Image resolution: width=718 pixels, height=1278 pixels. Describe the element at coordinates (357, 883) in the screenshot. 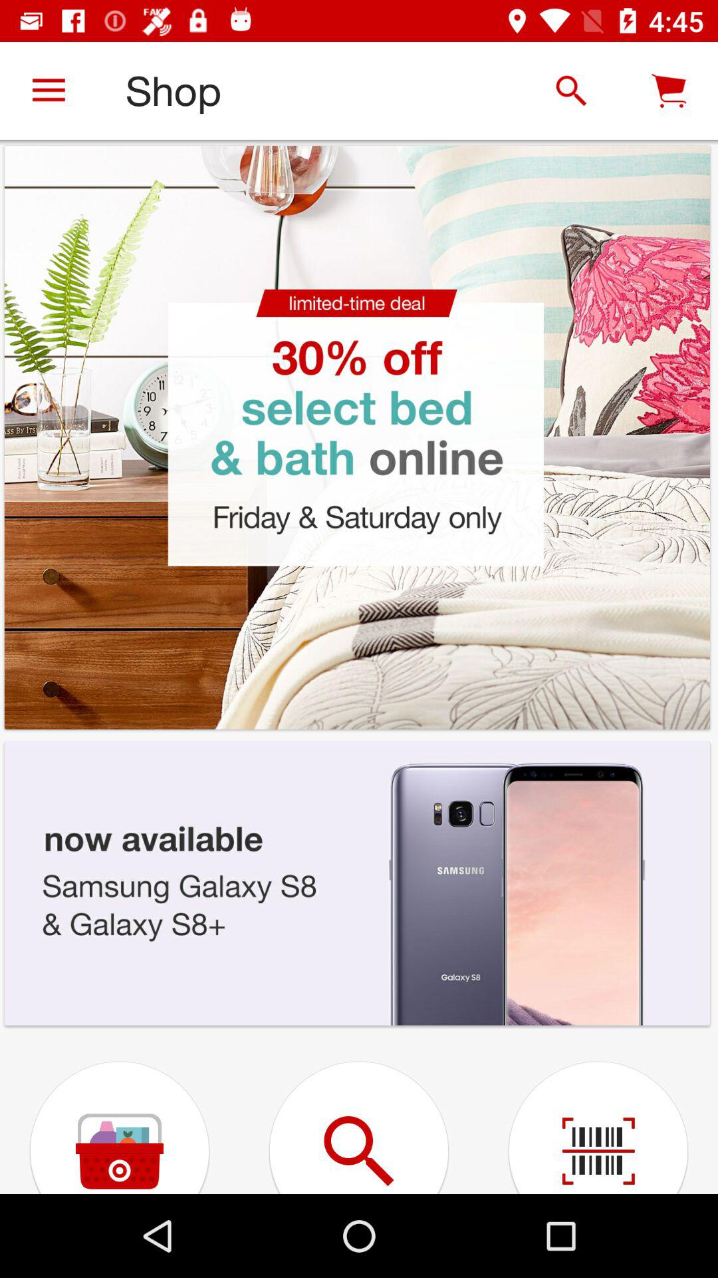

I see `click on the samsung phone image` at that location.